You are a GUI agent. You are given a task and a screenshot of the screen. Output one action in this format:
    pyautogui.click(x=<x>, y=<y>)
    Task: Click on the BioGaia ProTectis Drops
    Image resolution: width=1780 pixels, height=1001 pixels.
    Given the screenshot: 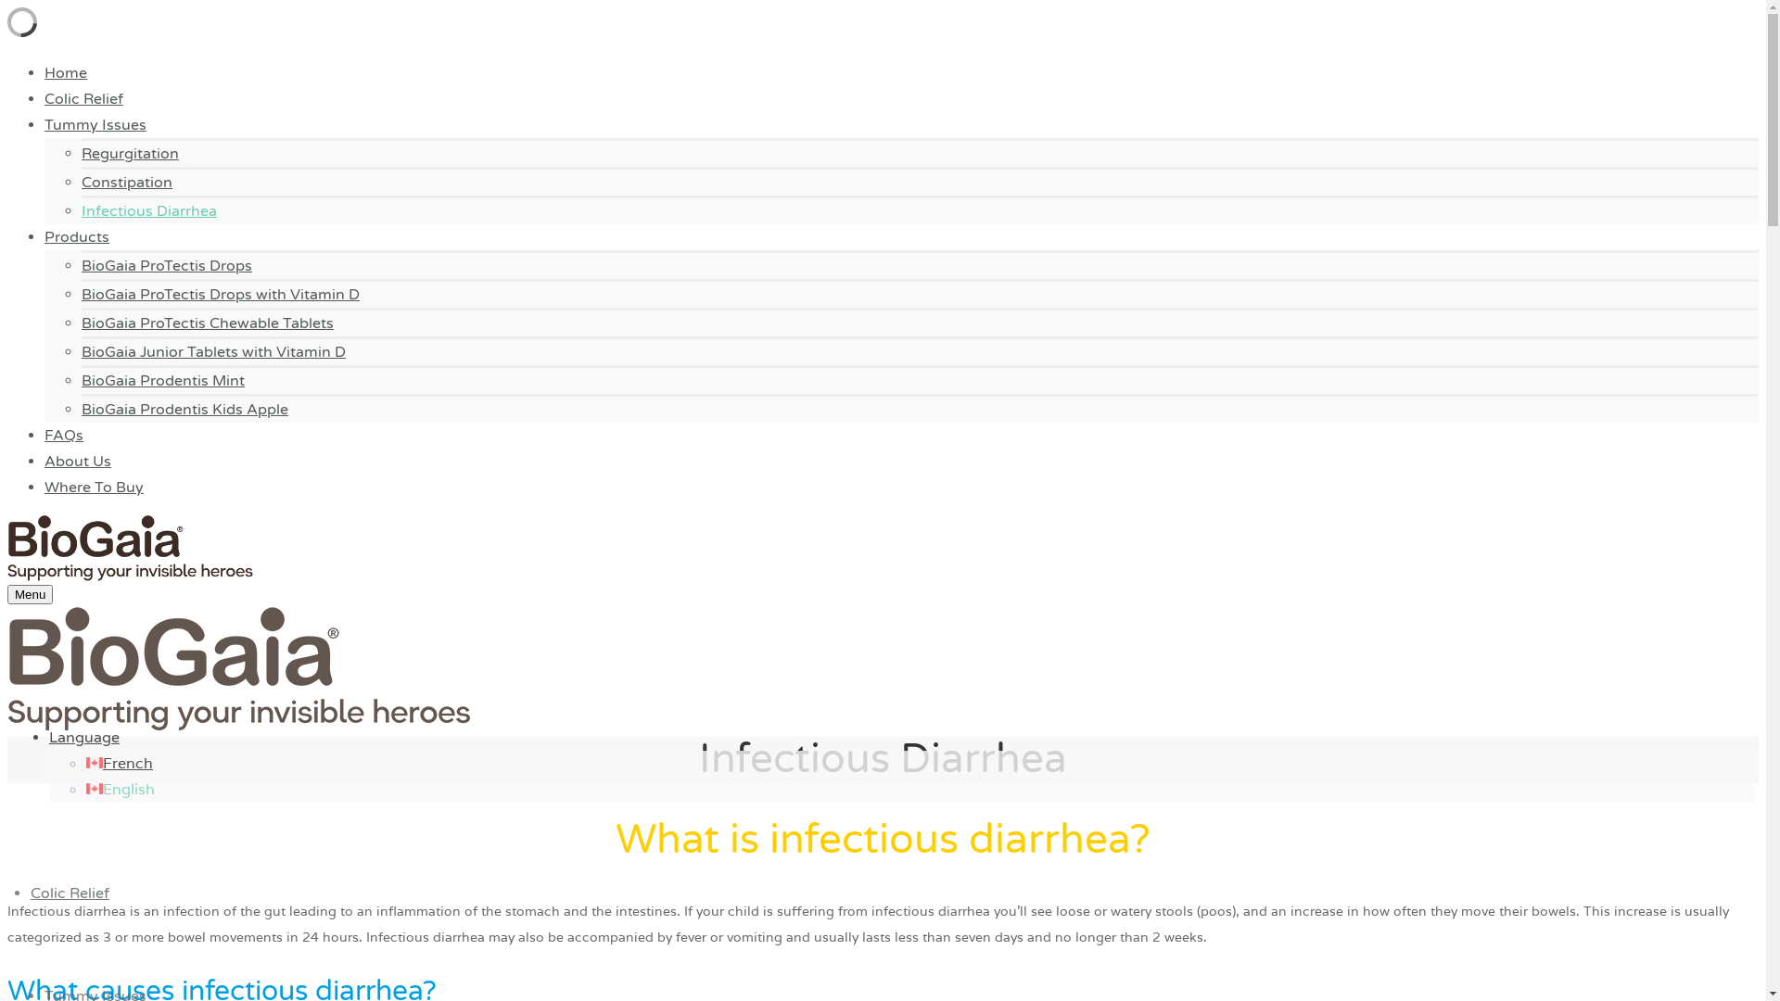 What is the action you would take?
    pyautogui.click(x=167, y=266)
    